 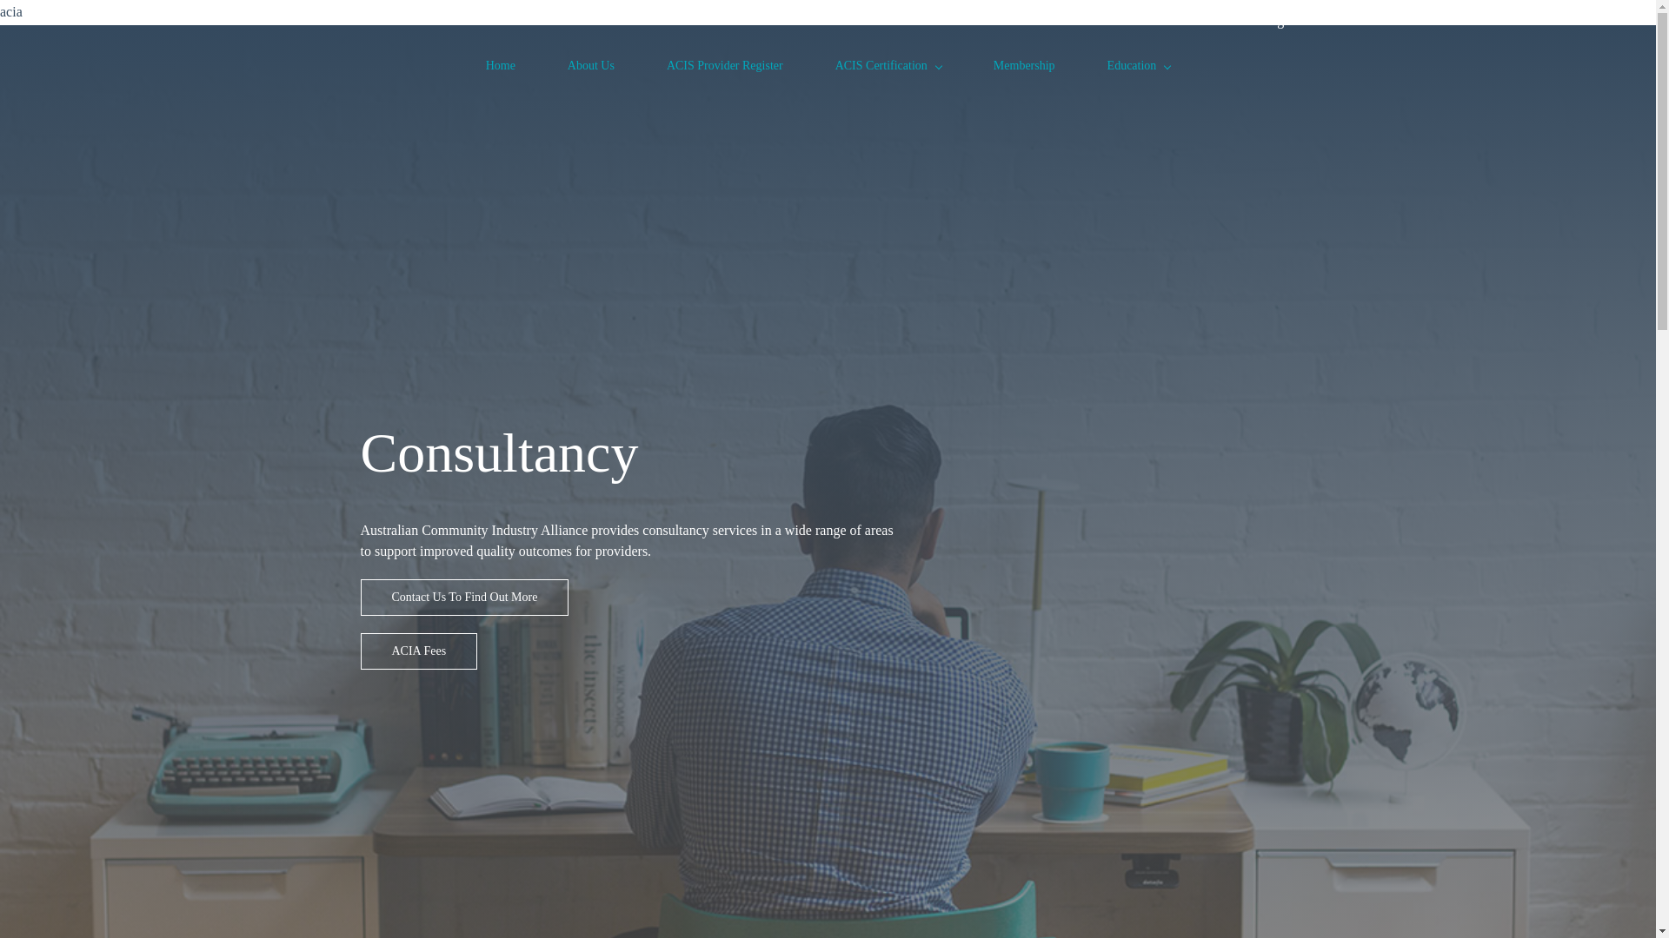 I want to click on Education, so click(x=1139, y=65).